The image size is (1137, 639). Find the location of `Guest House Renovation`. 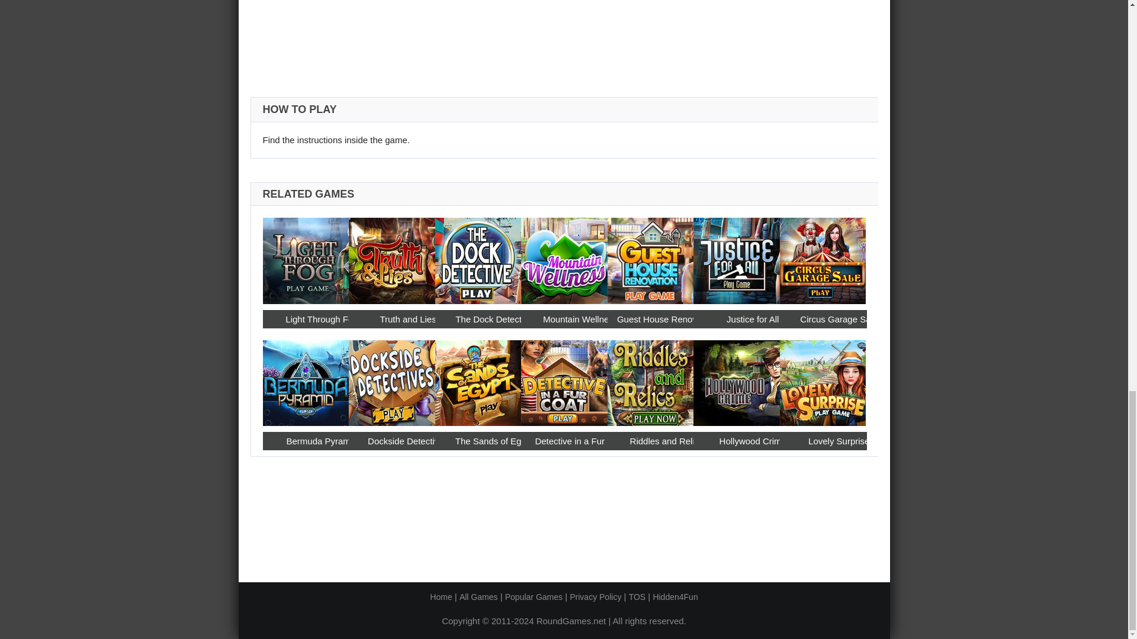

Guest House Renovation is located at coordinates (667, 319).